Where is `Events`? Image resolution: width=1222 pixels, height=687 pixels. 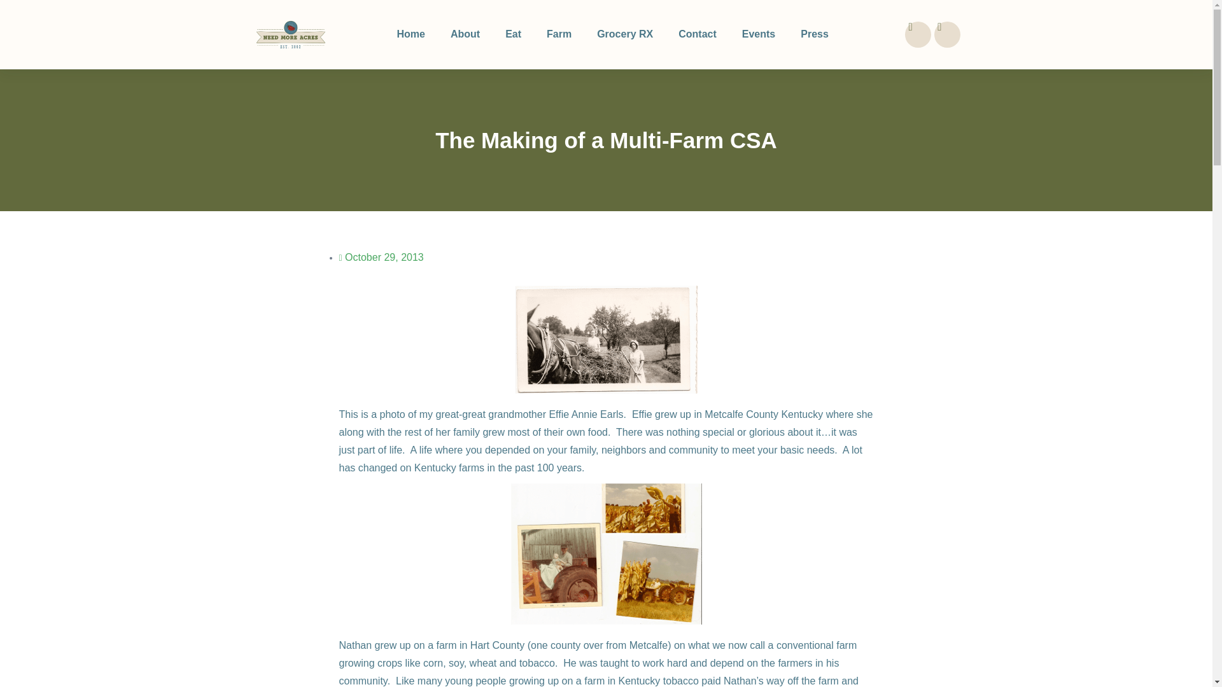 Events is located at coordinates (759, 34).